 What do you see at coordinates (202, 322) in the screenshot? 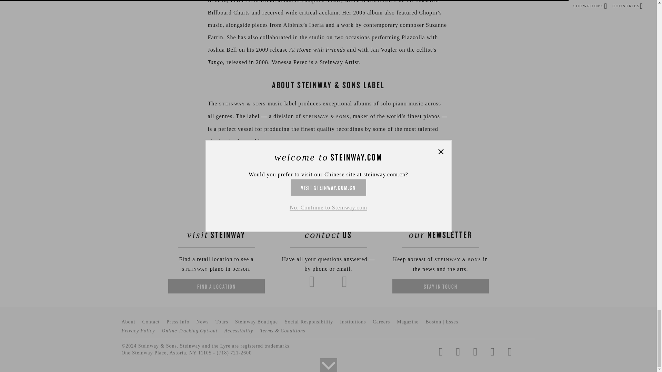
I see `News` at bounding box center [202, 322].